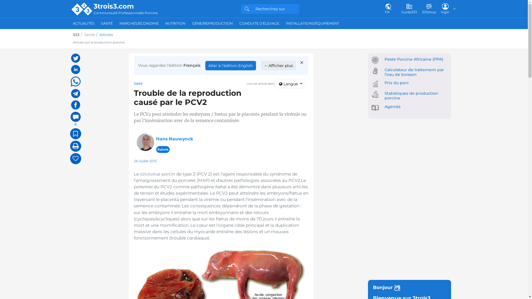 The height and width of the screenshot is (299, 532). I want to click on Boutique, so click(367, 224).